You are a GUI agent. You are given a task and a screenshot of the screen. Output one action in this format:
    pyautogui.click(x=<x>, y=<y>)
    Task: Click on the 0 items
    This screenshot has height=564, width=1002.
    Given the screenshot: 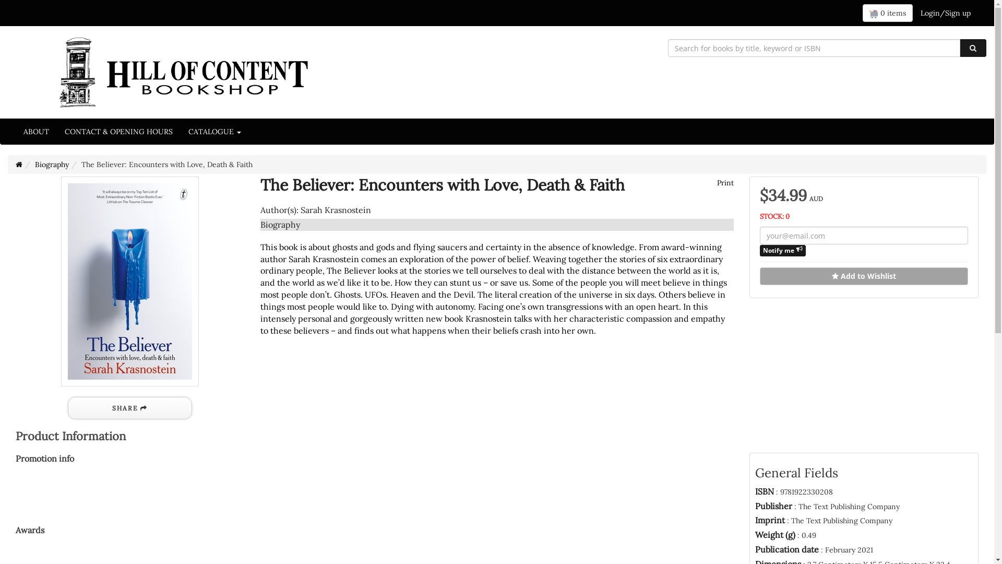 What is the action you would take?
    pyautogui.click(x=888, y=13)
    